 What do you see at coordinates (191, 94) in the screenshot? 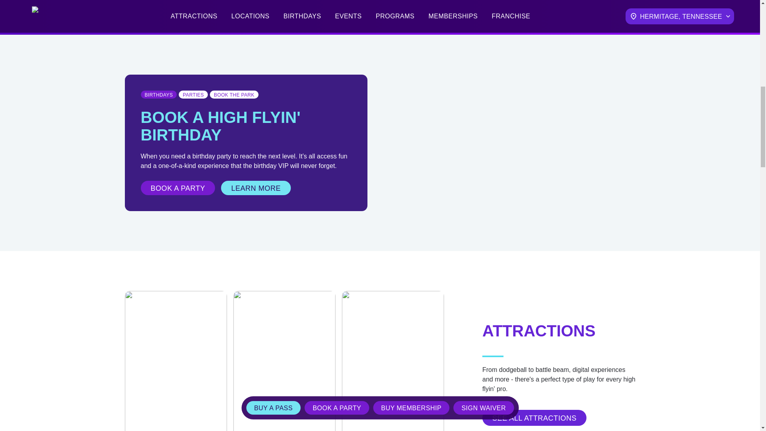
I see `PARTIES` at bounding box center [191, 94].